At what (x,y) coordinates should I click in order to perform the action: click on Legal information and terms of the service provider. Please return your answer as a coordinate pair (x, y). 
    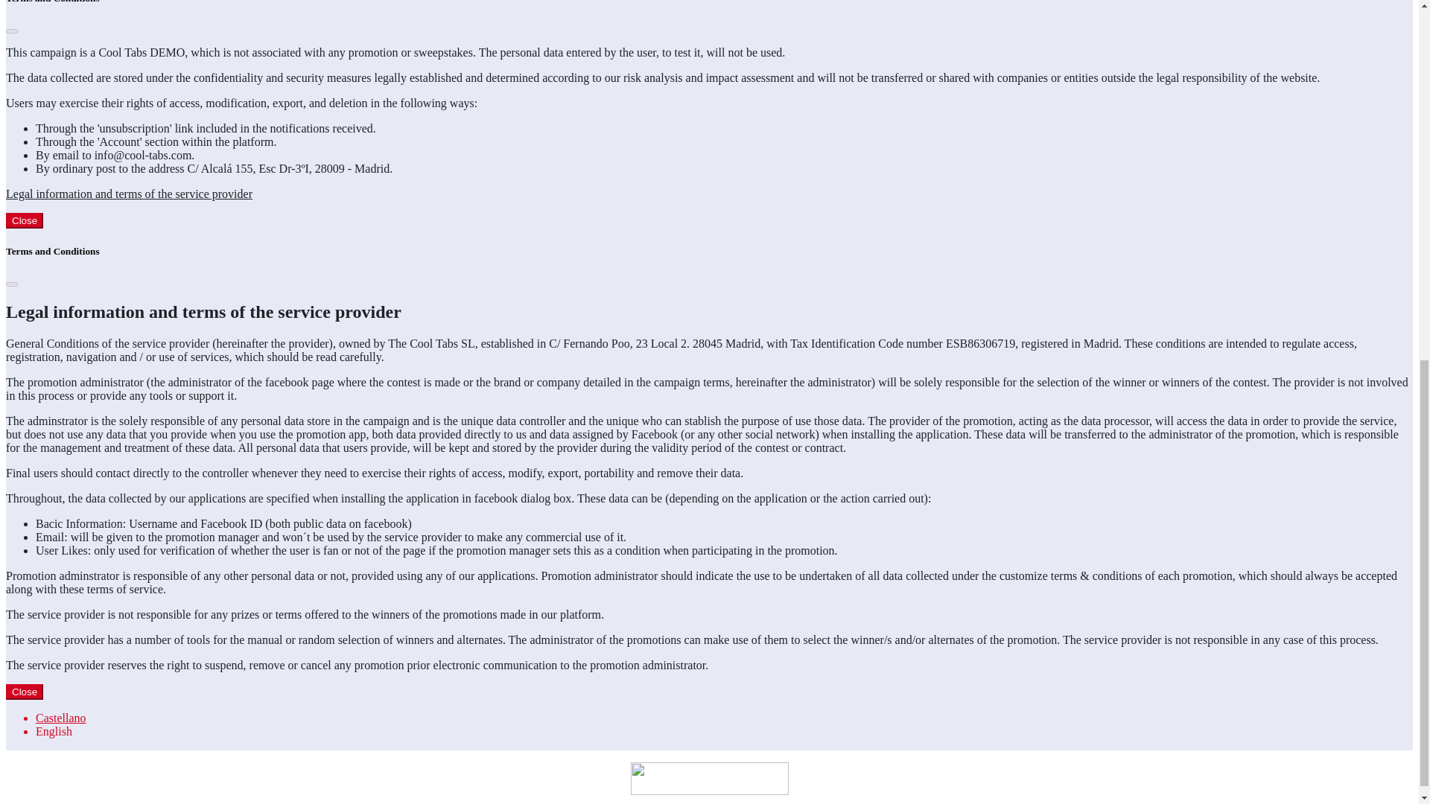
    Looking at the image, I should click on (129, 194).